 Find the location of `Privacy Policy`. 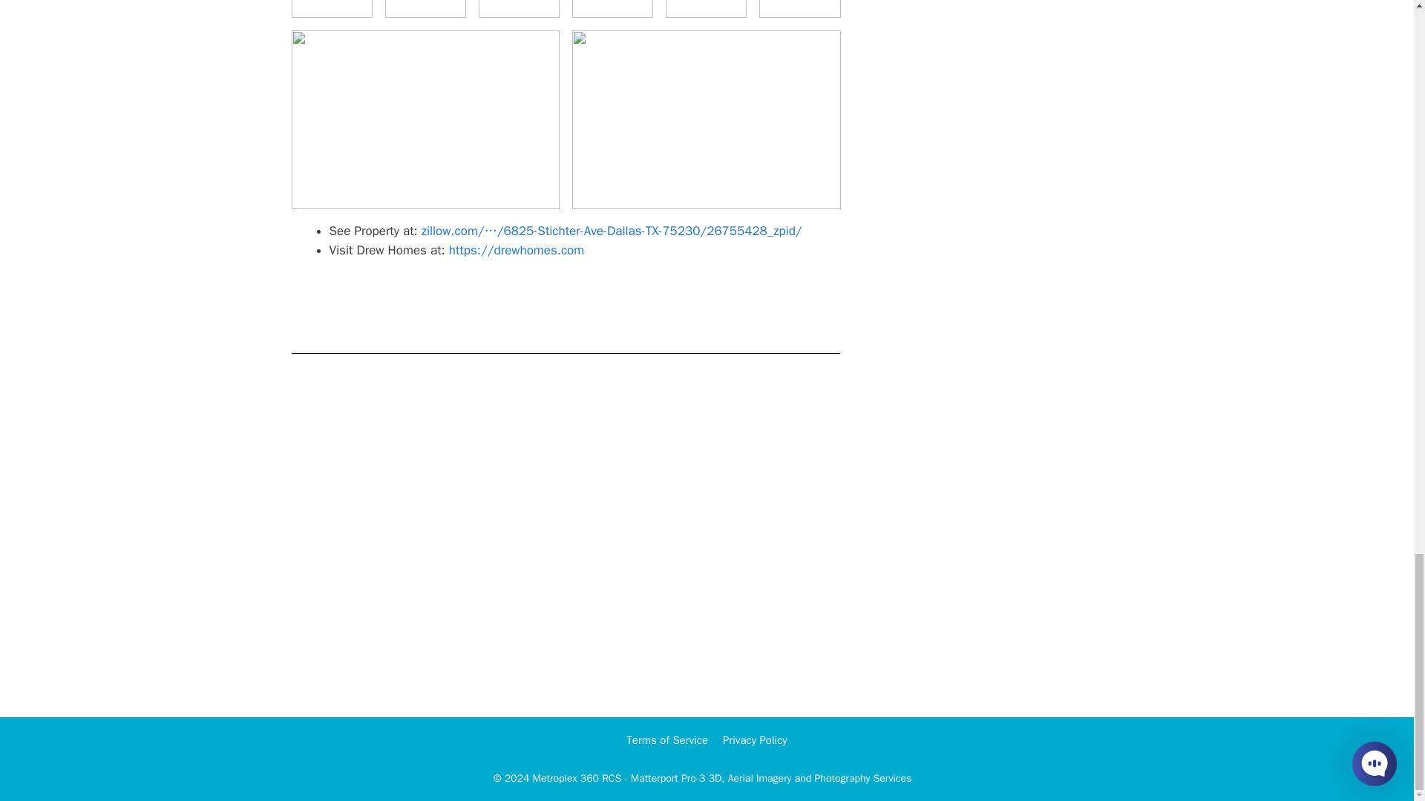

Privacy Policy is located at coordinates (755, 740).